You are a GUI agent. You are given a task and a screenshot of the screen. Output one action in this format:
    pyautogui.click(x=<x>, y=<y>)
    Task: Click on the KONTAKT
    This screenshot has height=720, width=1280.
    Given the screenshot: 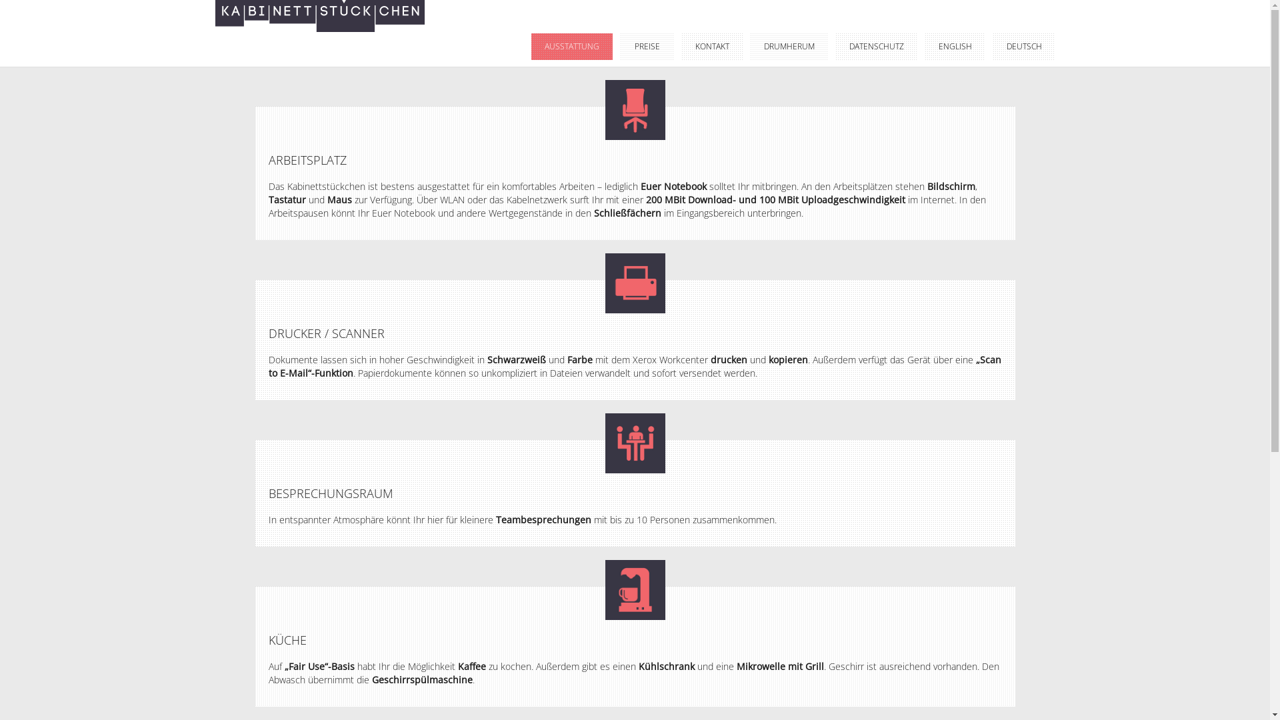 What is the action you would take?
    pyautogui.click(x=712, y=47)
    